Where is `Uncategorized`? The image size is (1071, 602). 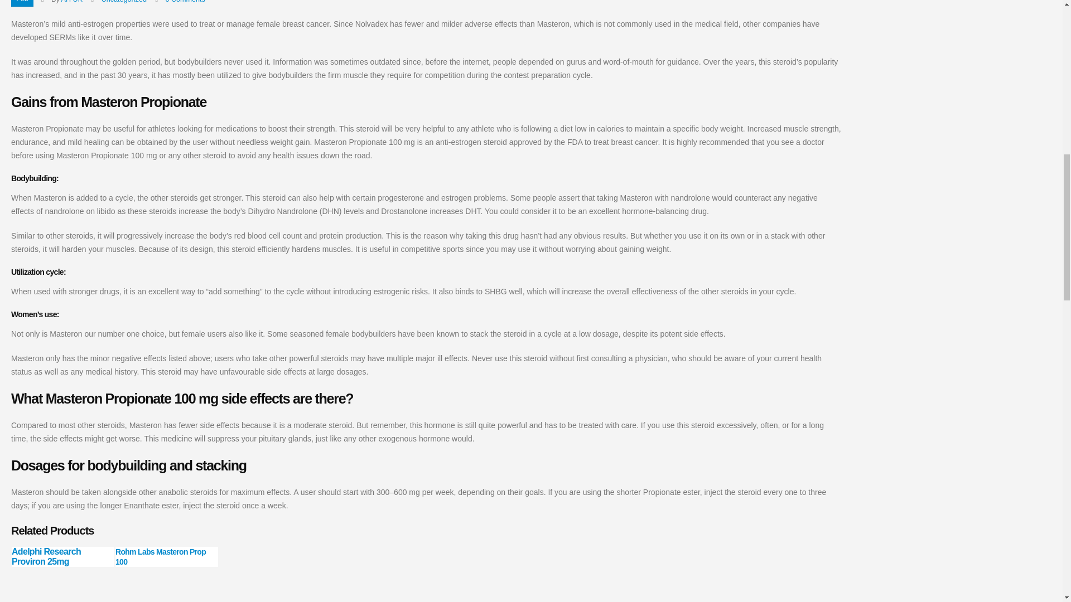 Uncategorized is located at coordinates (124, 2).